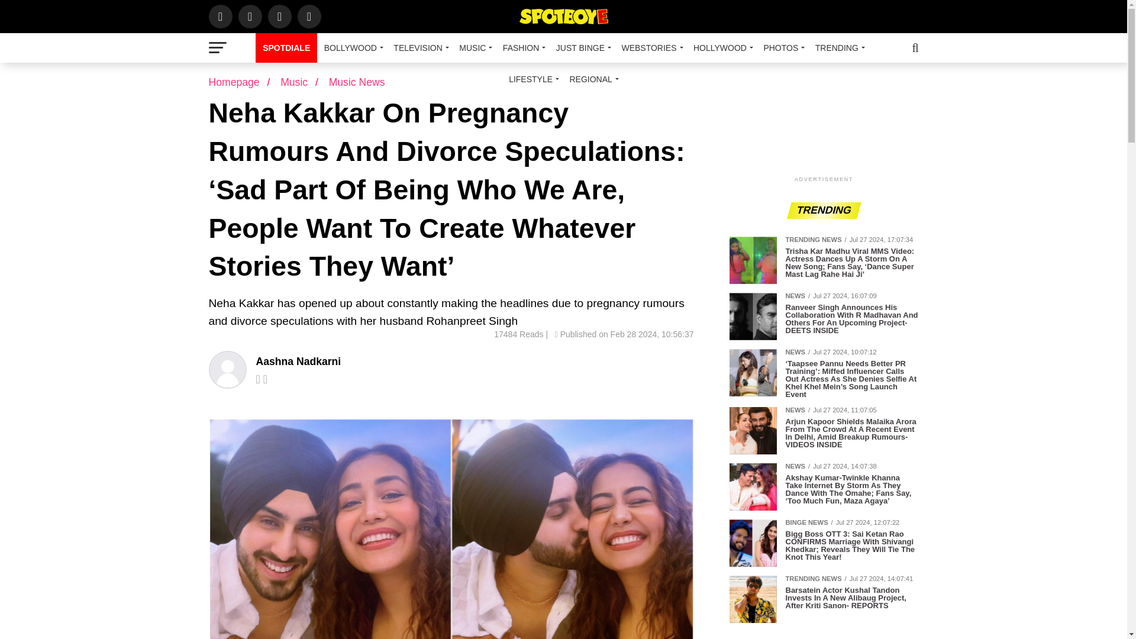 The height and width of the screenshot is (639, 1136). Describe the element at coordinates (592, 79) in the screenshot. I see `REGIONAL` at that location.